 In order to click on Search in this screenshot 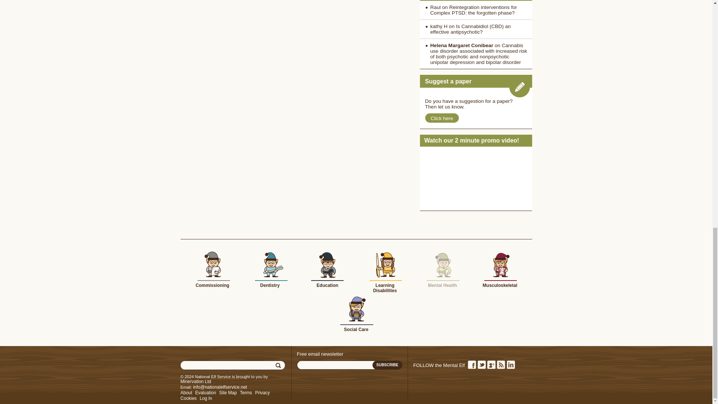, I will do `click(279, 365)`.